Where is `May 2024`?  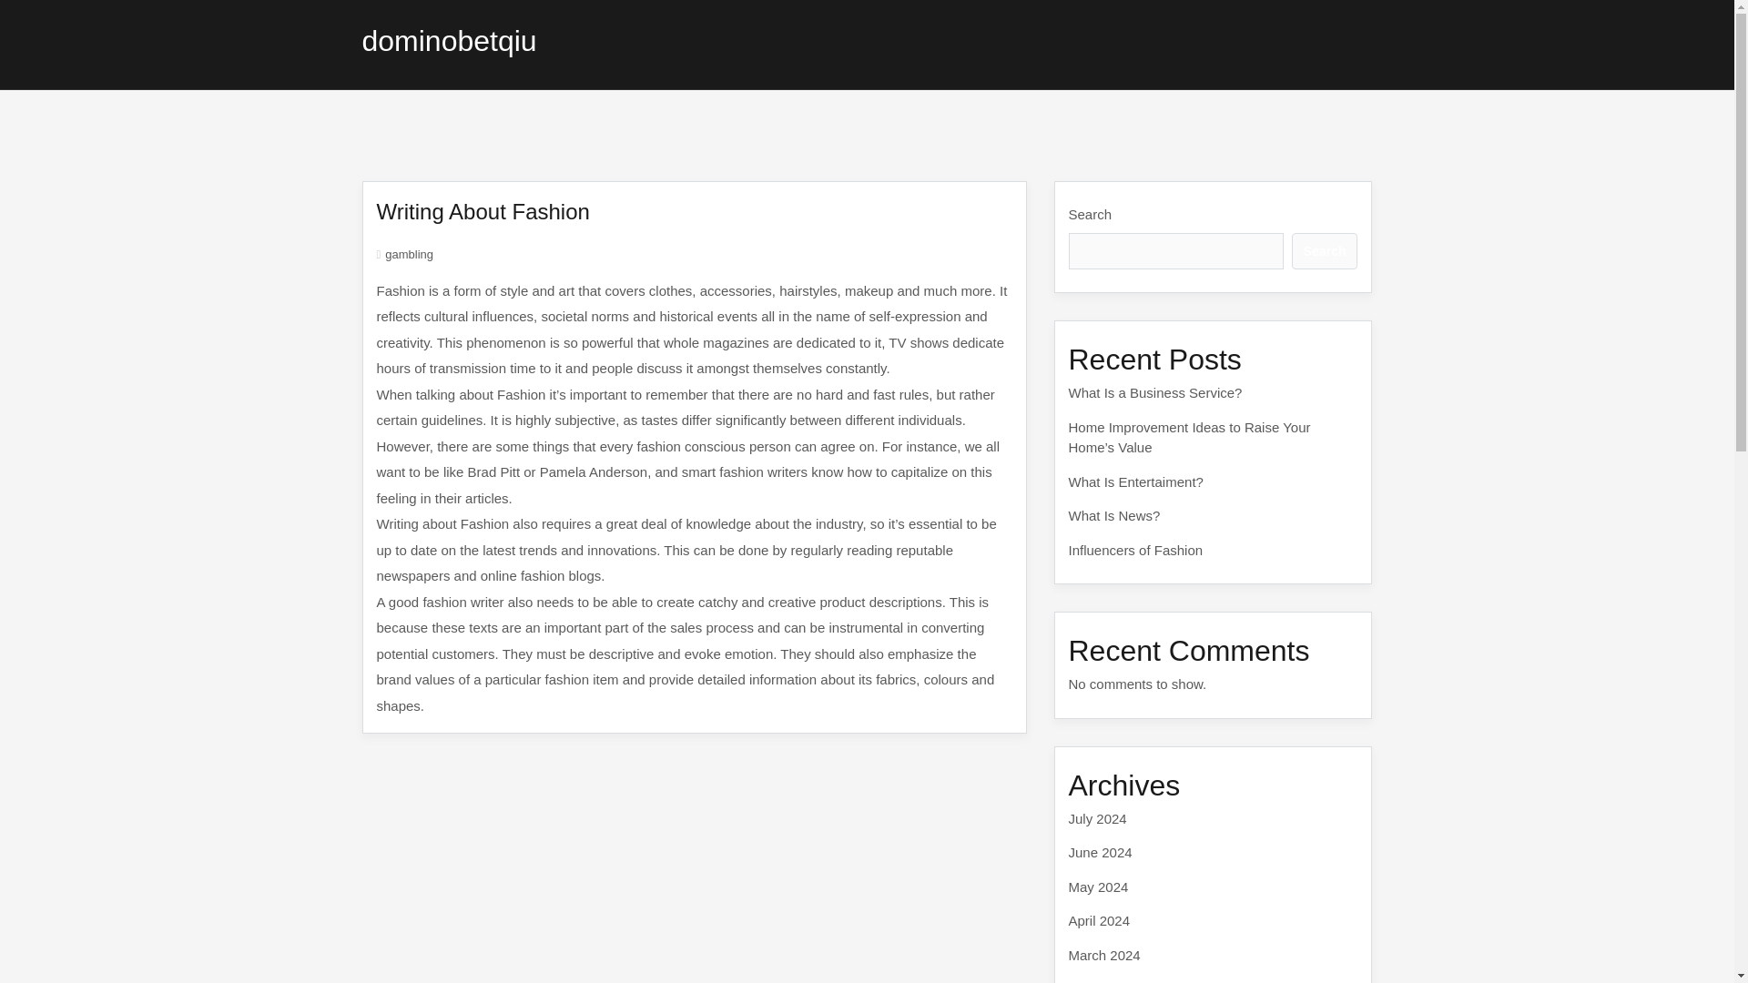
May 2024 is located at coordinates (1098, 887).